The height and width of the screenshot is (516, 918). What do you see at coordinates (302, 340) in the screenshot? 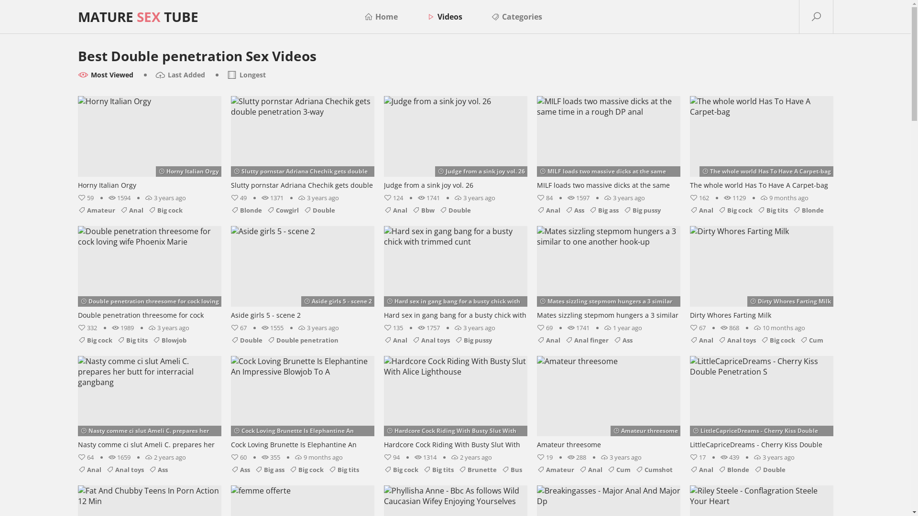
I see `Double penetration` at bounding box center [302, 340].